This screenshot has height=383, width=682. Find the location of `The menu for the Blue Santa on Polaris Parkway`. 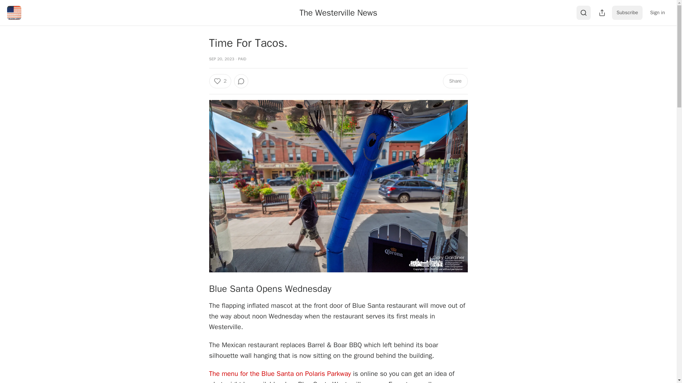

The menu for the Blue Santa on Polaris Parkway is located at coordinates (280, 374).